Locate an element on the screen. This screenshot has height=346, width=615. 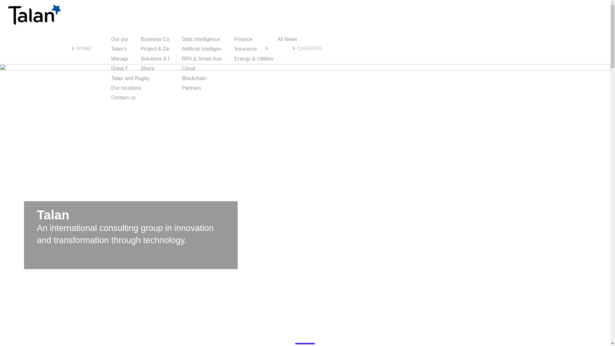
Talan's Research and Innovation Center is located at coordinates (157, 50).